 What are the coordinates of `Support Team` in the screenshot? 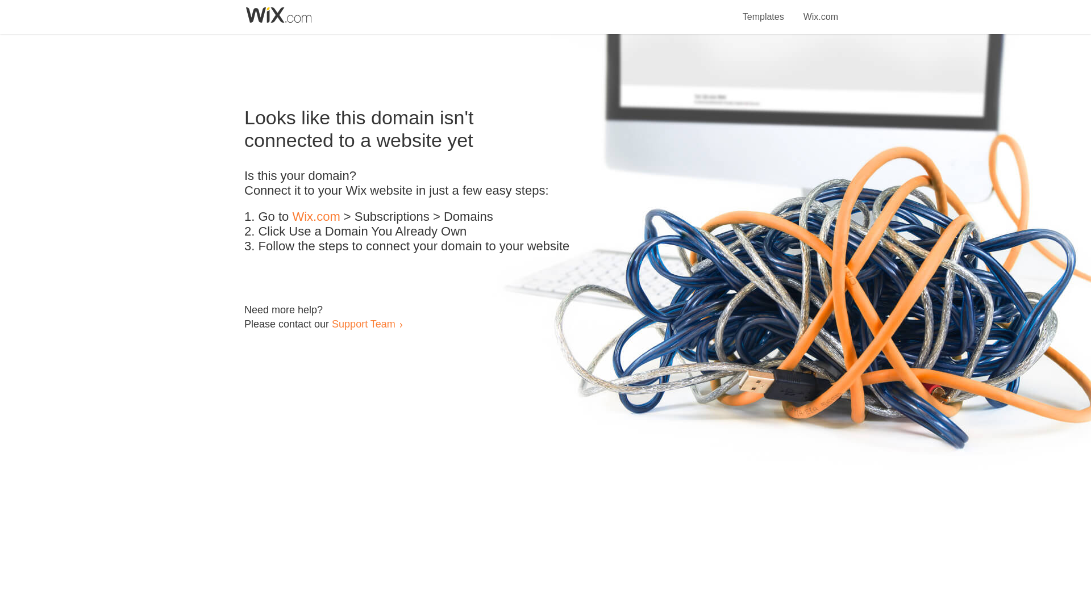 It's located at (363, 324).